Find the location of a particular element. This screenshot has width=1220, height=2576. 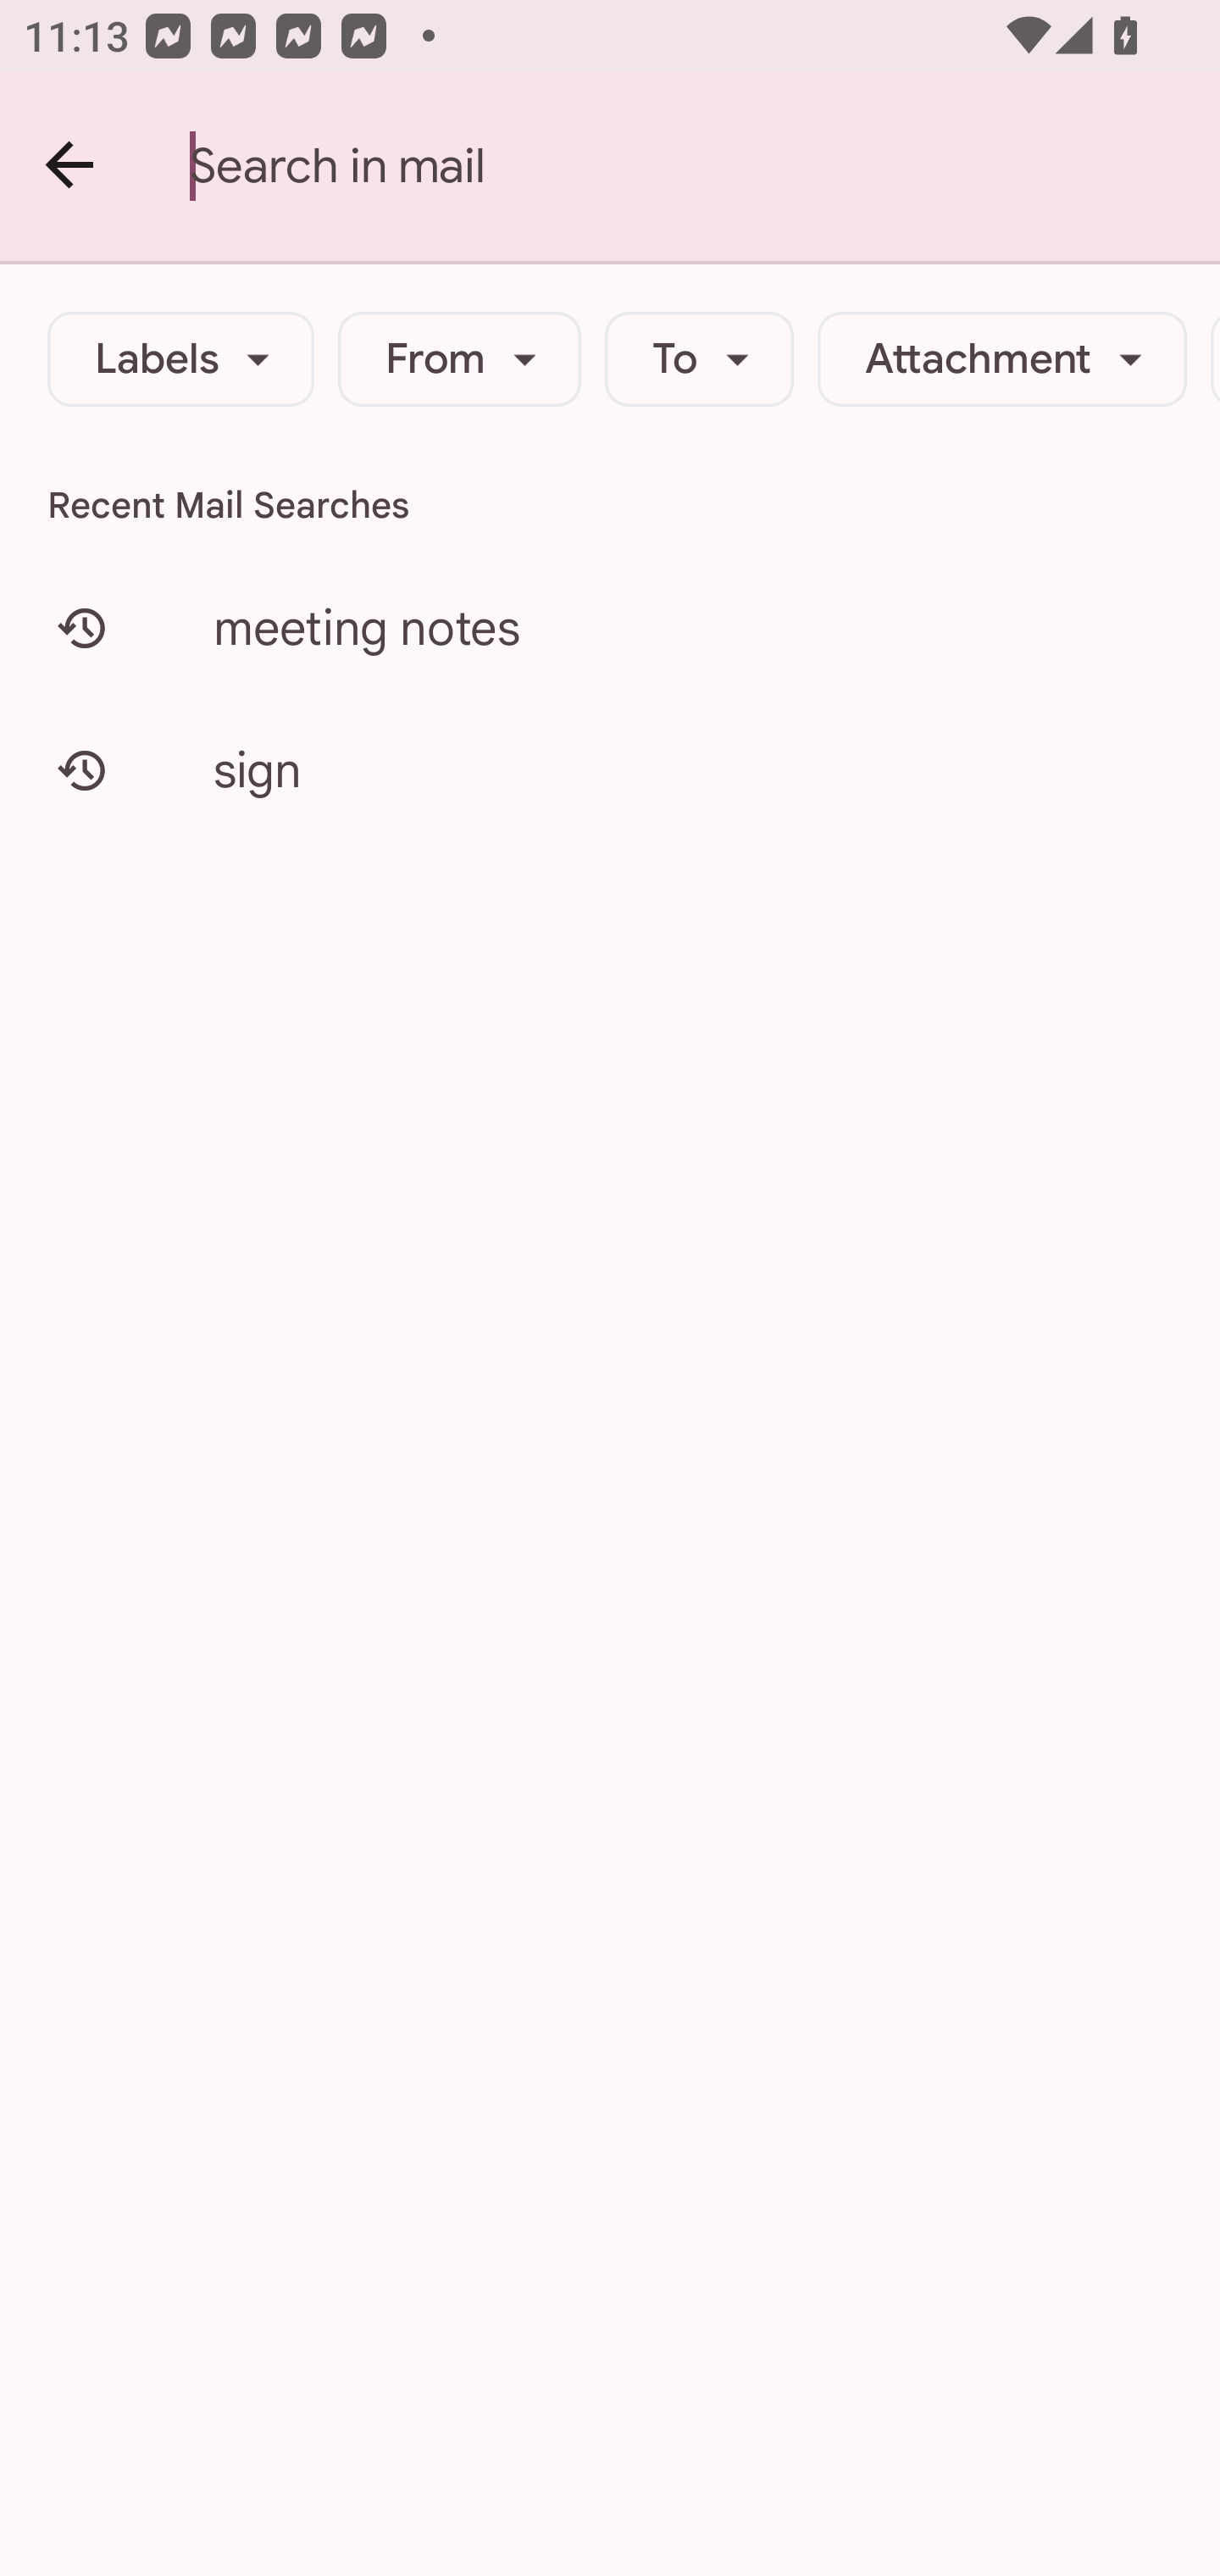

From is located at coordinates (459, 359).